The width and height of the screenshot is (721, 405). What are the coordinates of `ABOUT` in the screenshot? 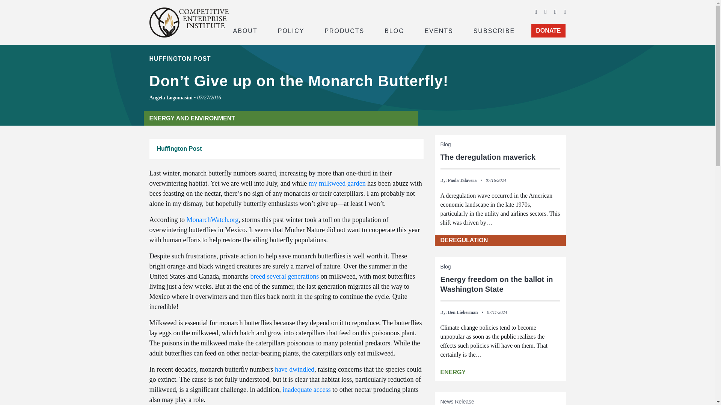 It's located at (245, 30).